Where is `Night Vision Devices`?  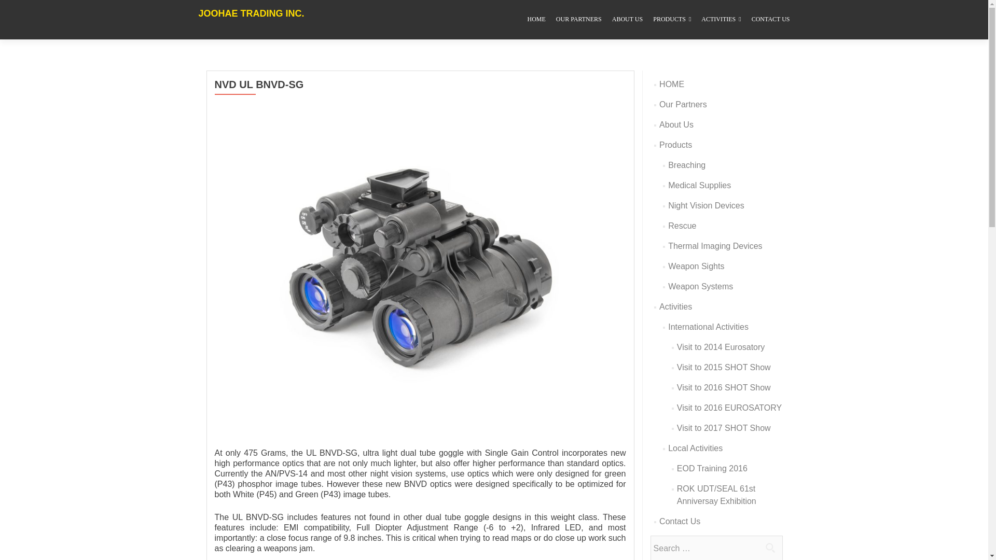
Night Vision Devices is located at coordinates (706, 205).